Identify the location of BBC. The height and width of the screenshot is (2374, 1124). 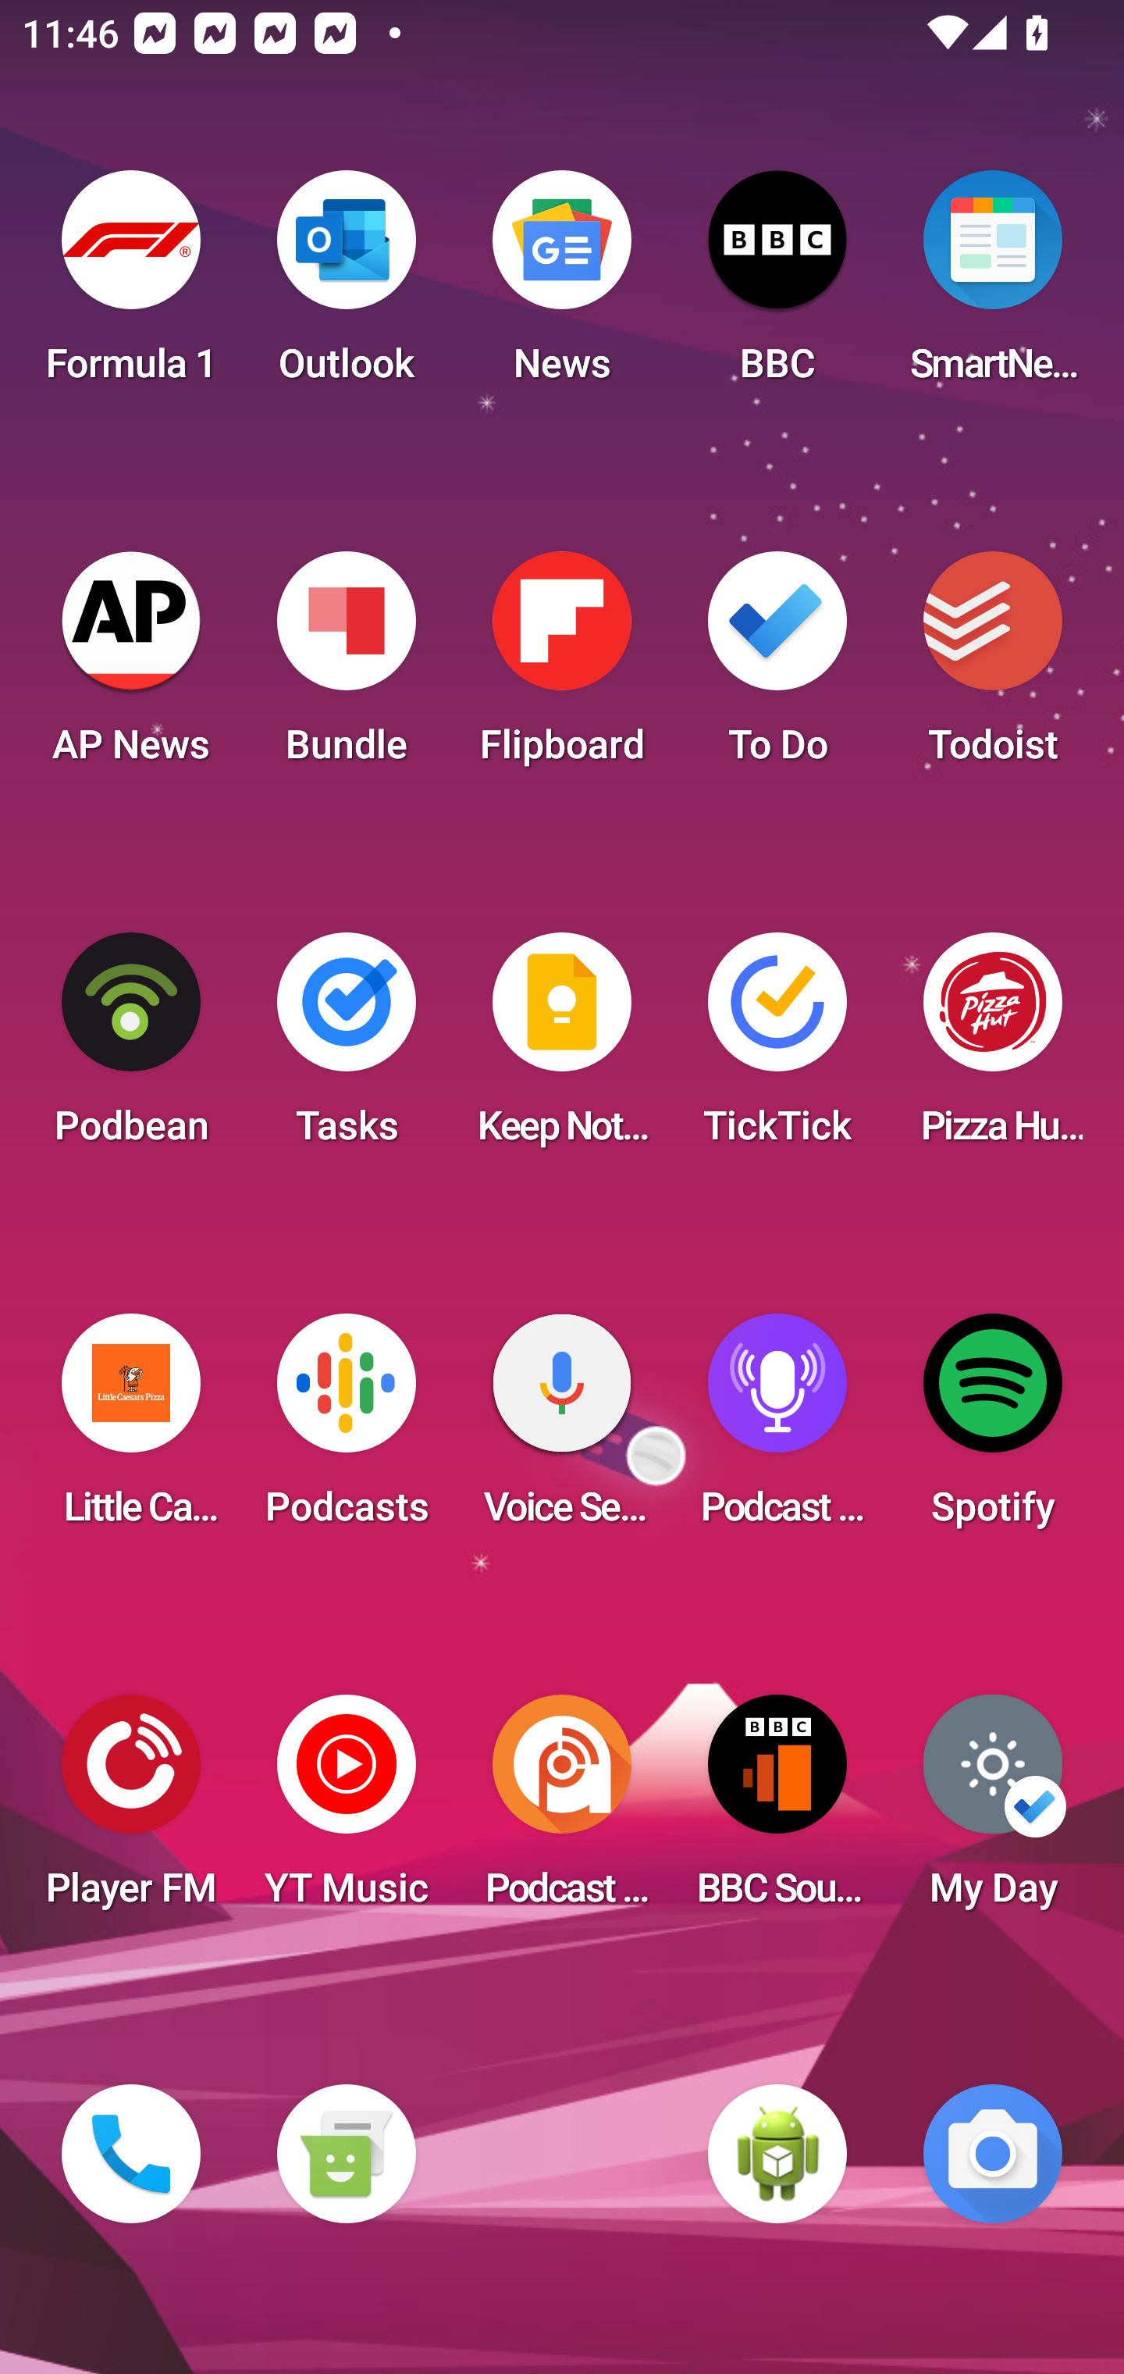
(777, 286).